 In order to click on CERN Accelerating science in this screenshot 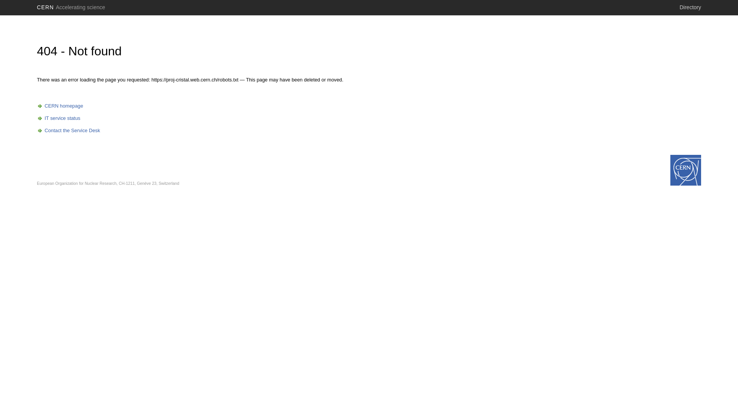, I will do `click(71, 7)`.